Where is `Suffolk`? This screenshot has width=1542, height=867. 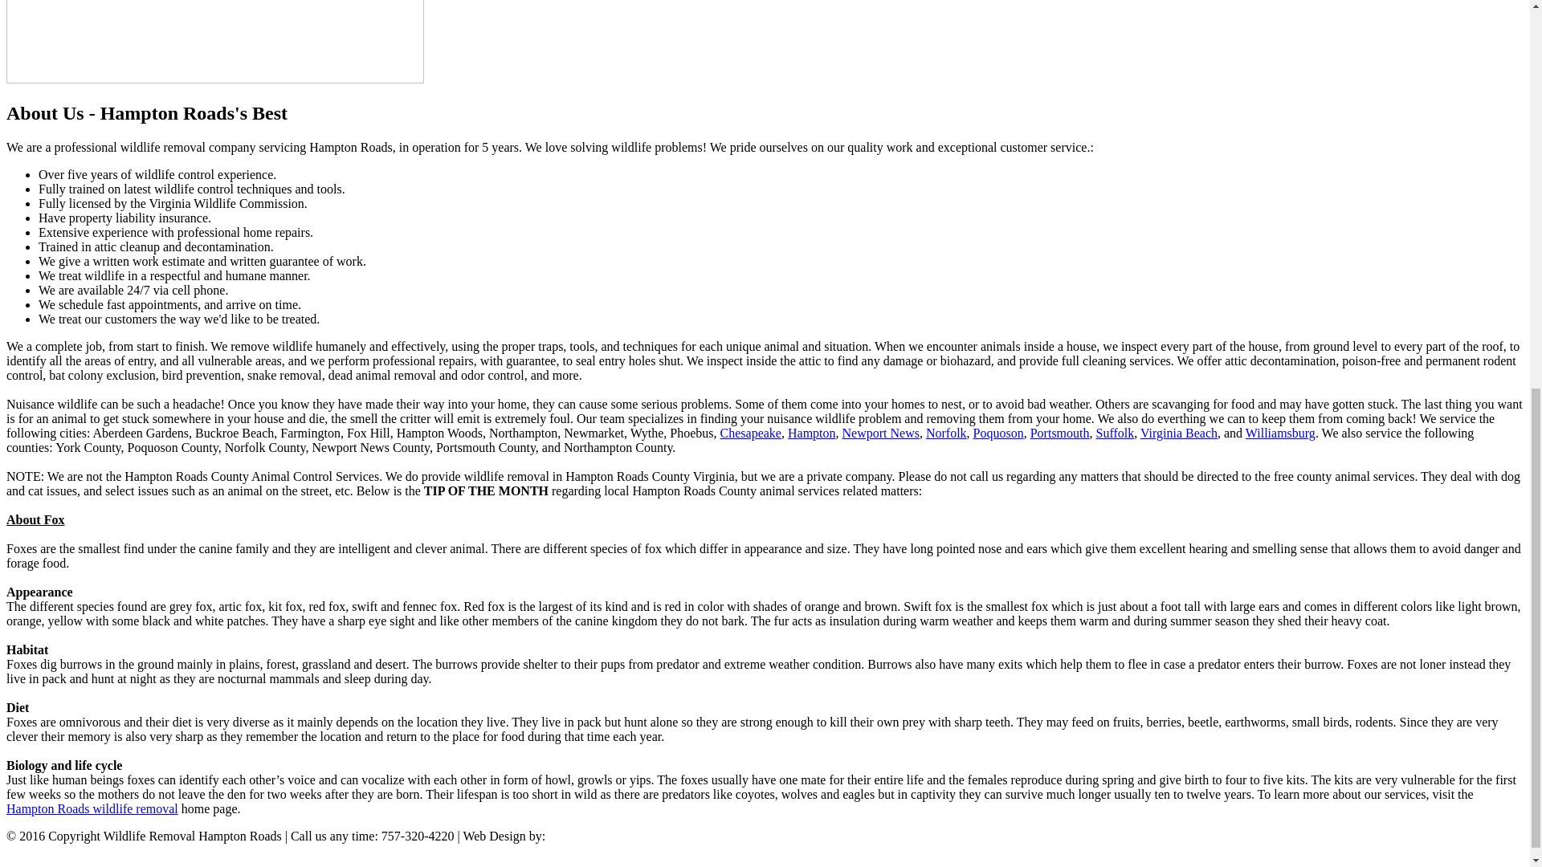 Suffolk is located at coordinates (1116, 433).